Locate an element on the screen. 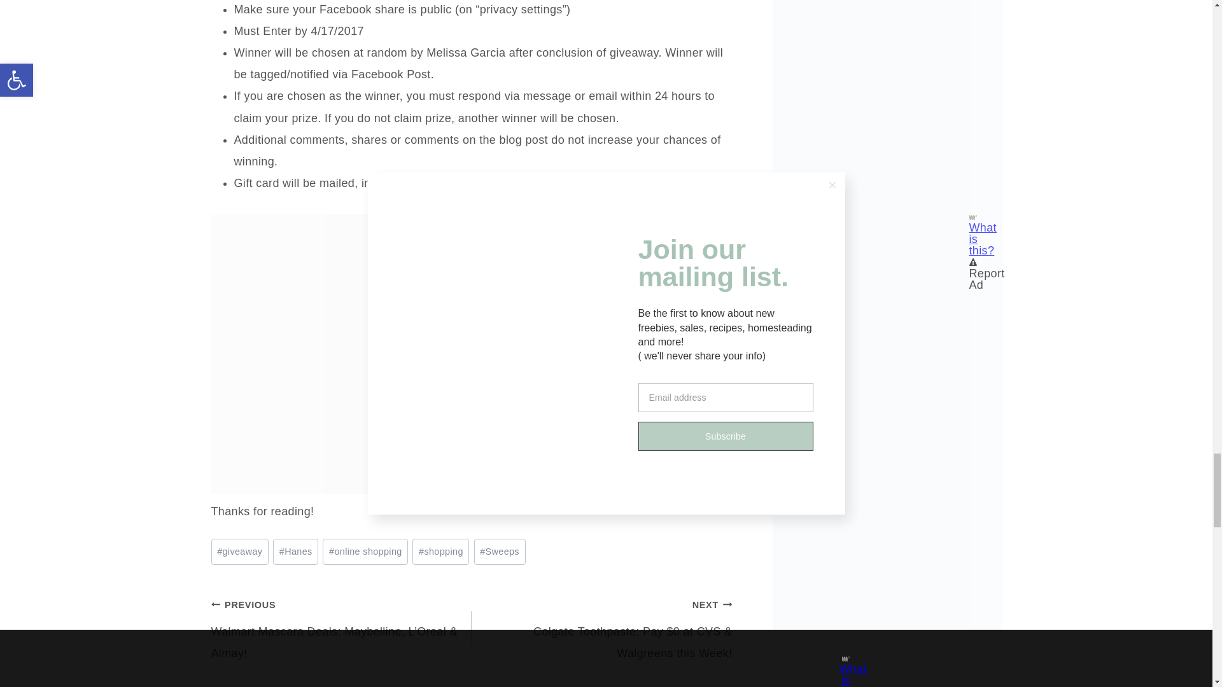 This screenshot has width=1222, height=687. Hanes is located at coordinates (295, 551).